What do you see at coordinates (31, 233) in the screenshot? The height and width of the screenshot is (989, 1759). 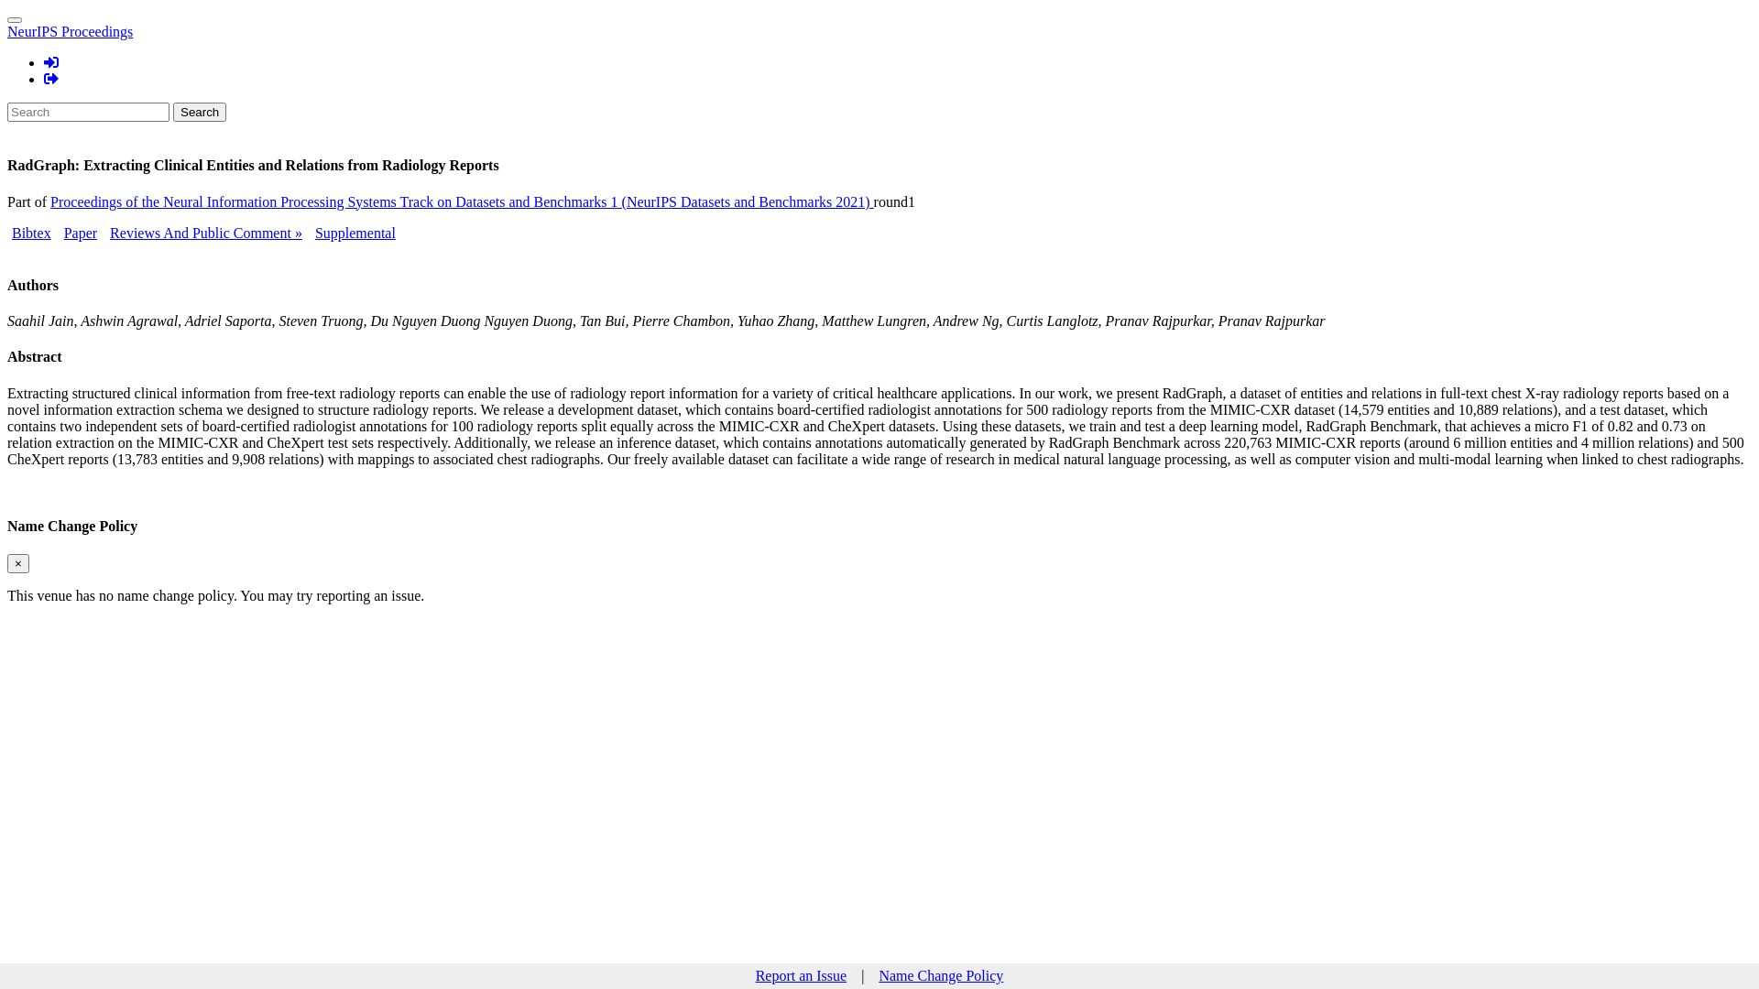 I see `Bibtex` at bounding box center [31, 233].